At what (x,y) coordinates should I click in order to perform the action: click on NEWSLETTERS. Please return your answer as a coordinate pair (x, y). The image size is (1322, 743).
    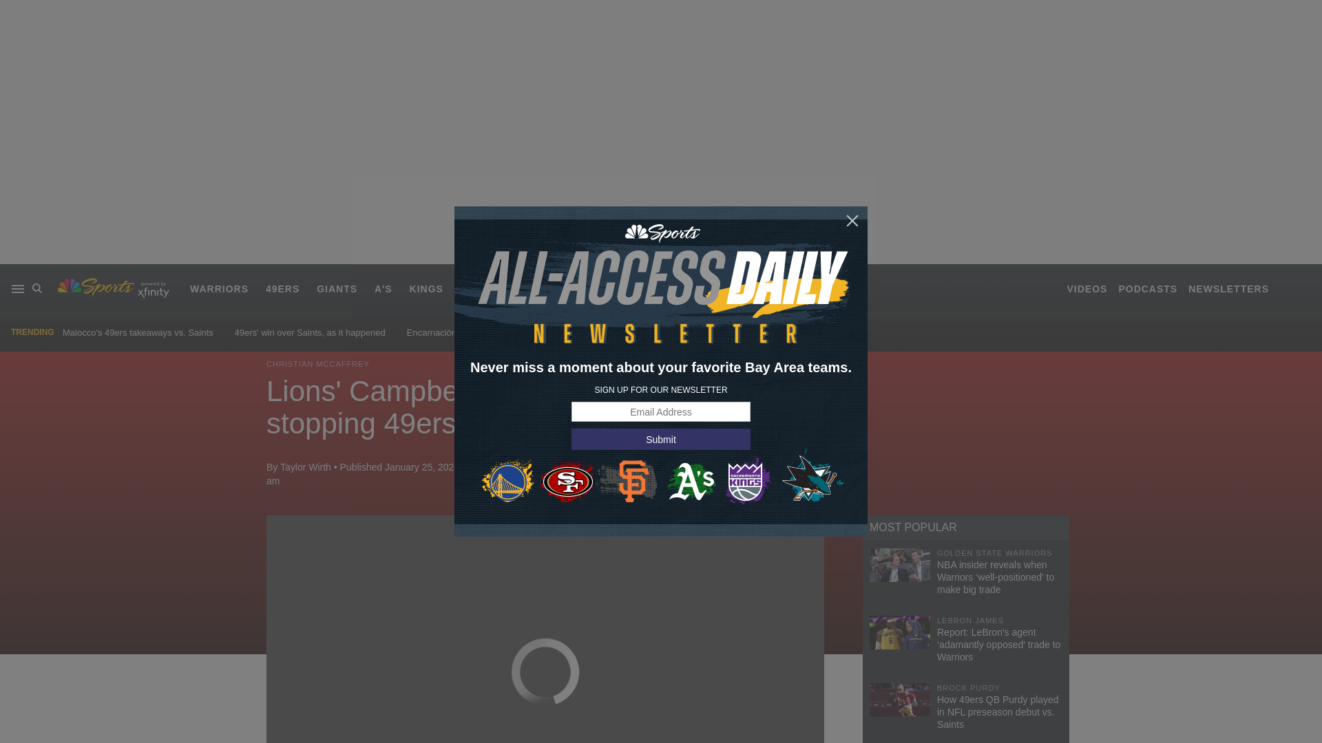
    Looking at the image, I should click on (1228, 288).